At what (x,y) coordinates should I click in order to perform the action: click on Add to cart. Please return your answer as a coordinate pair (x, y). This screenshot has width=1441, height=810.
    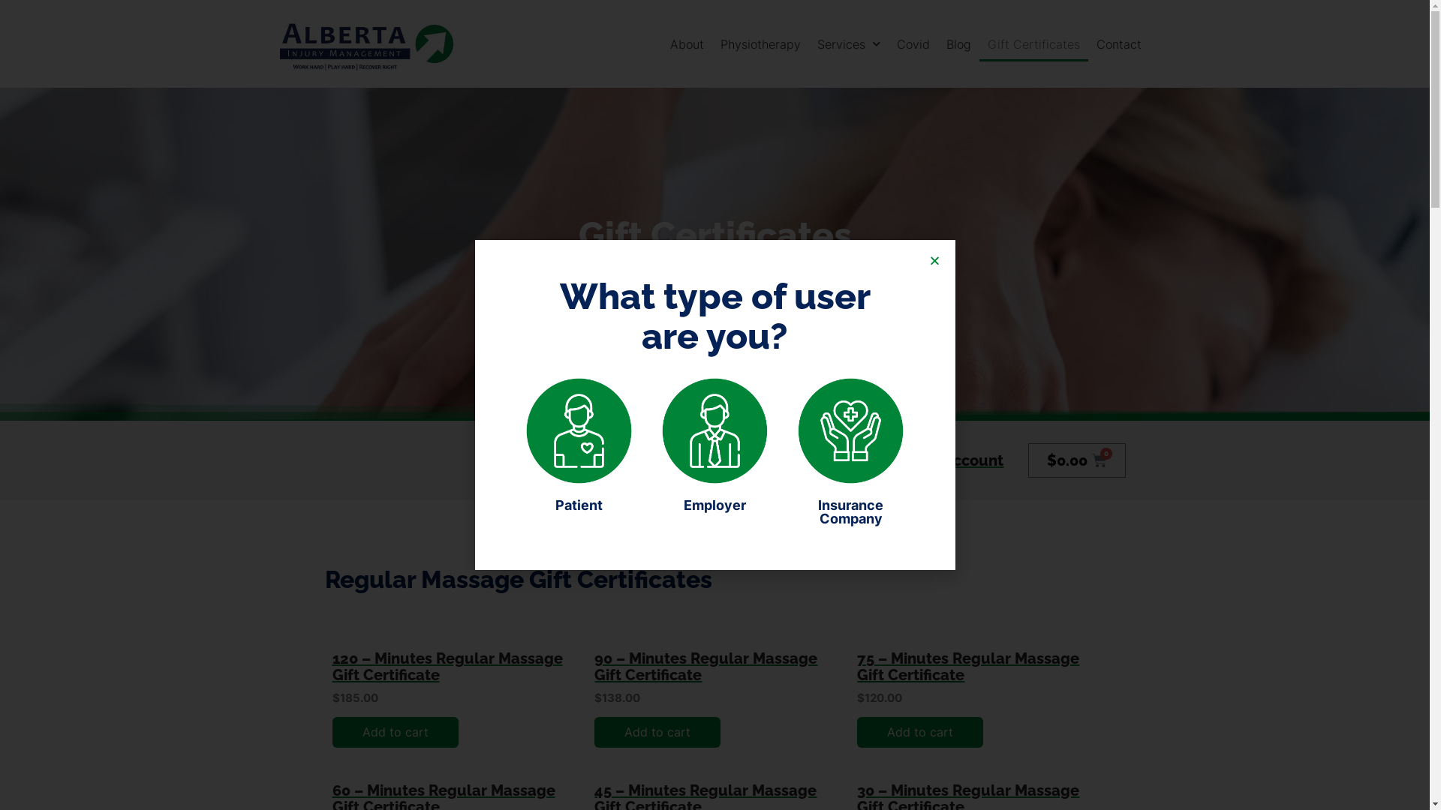
    Looking at the image, I should click on (920, 732).